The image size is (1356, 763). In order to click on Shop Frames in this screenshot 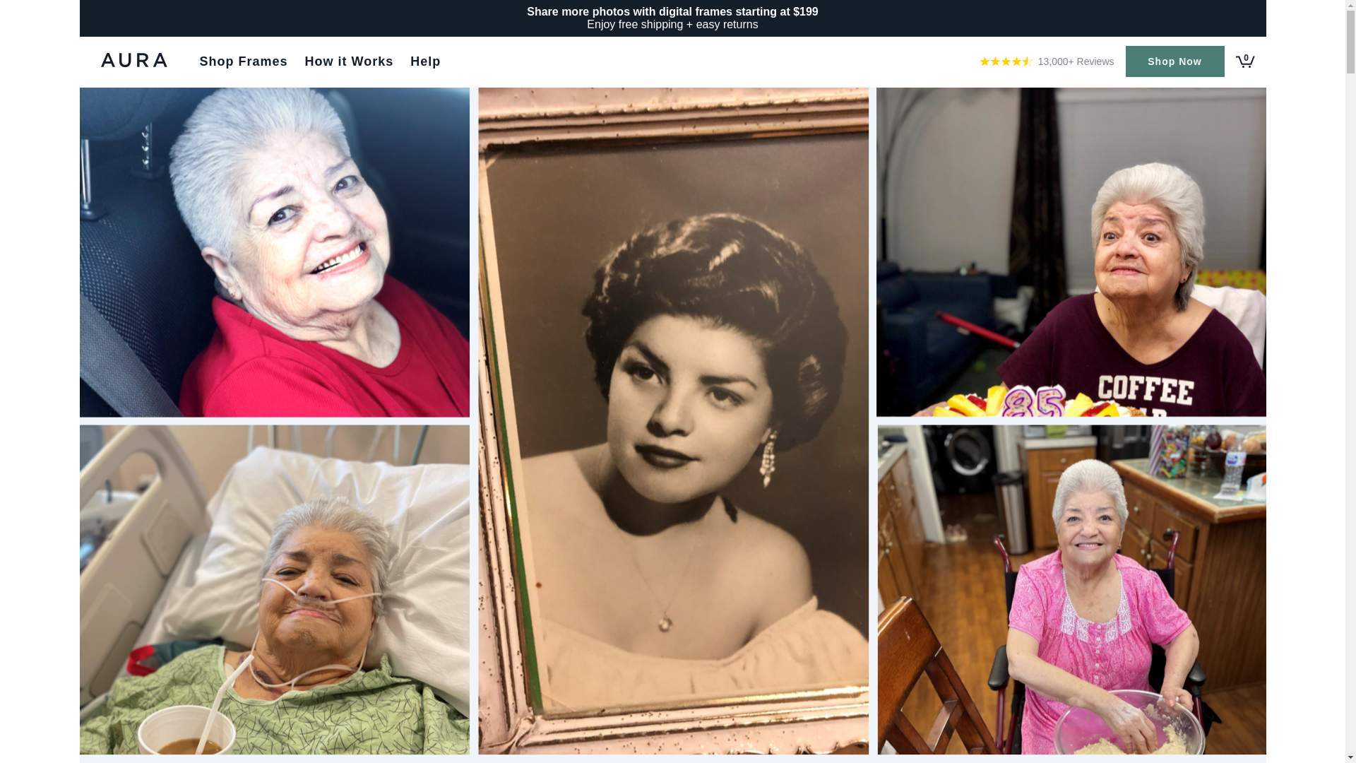, I will do `click(243, 61)`.